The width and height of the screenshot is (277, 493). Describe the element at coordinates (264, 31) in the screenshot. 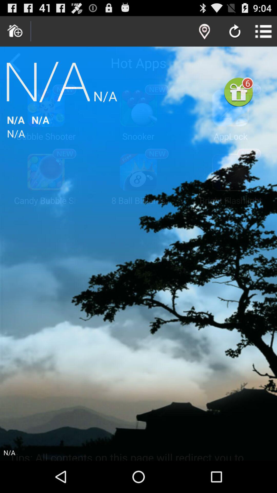

I see `view menu` at that location.